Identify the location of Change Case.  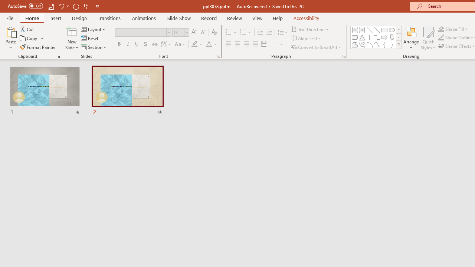
(180, 44).